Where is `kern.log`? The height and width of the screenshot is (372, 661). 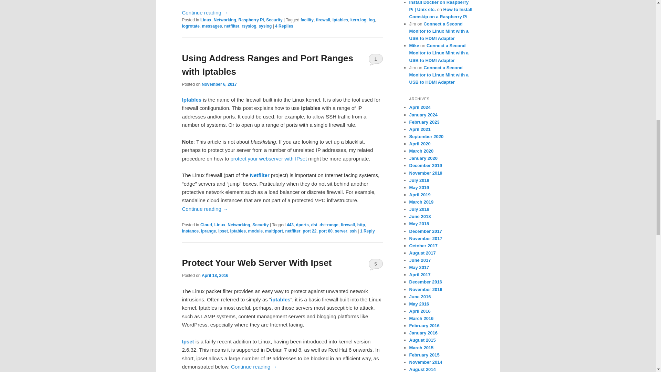
kern.log is located at coordinates (358, 20).